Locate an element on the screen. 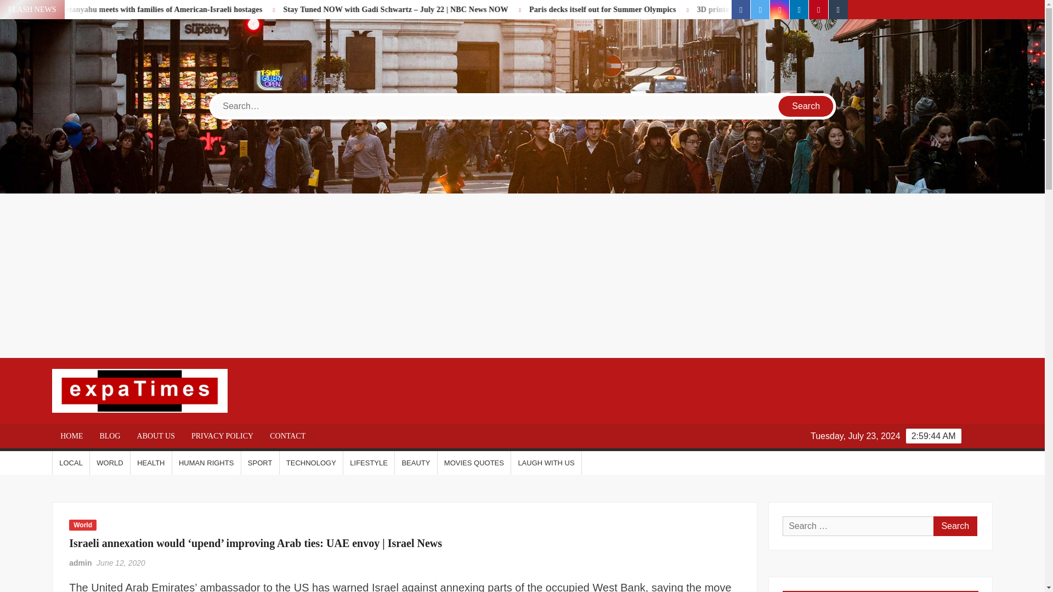 This screenshot has width=1053, height=592. Paris decks itself out for Summer Olympics is located at coordinates (694, 9).